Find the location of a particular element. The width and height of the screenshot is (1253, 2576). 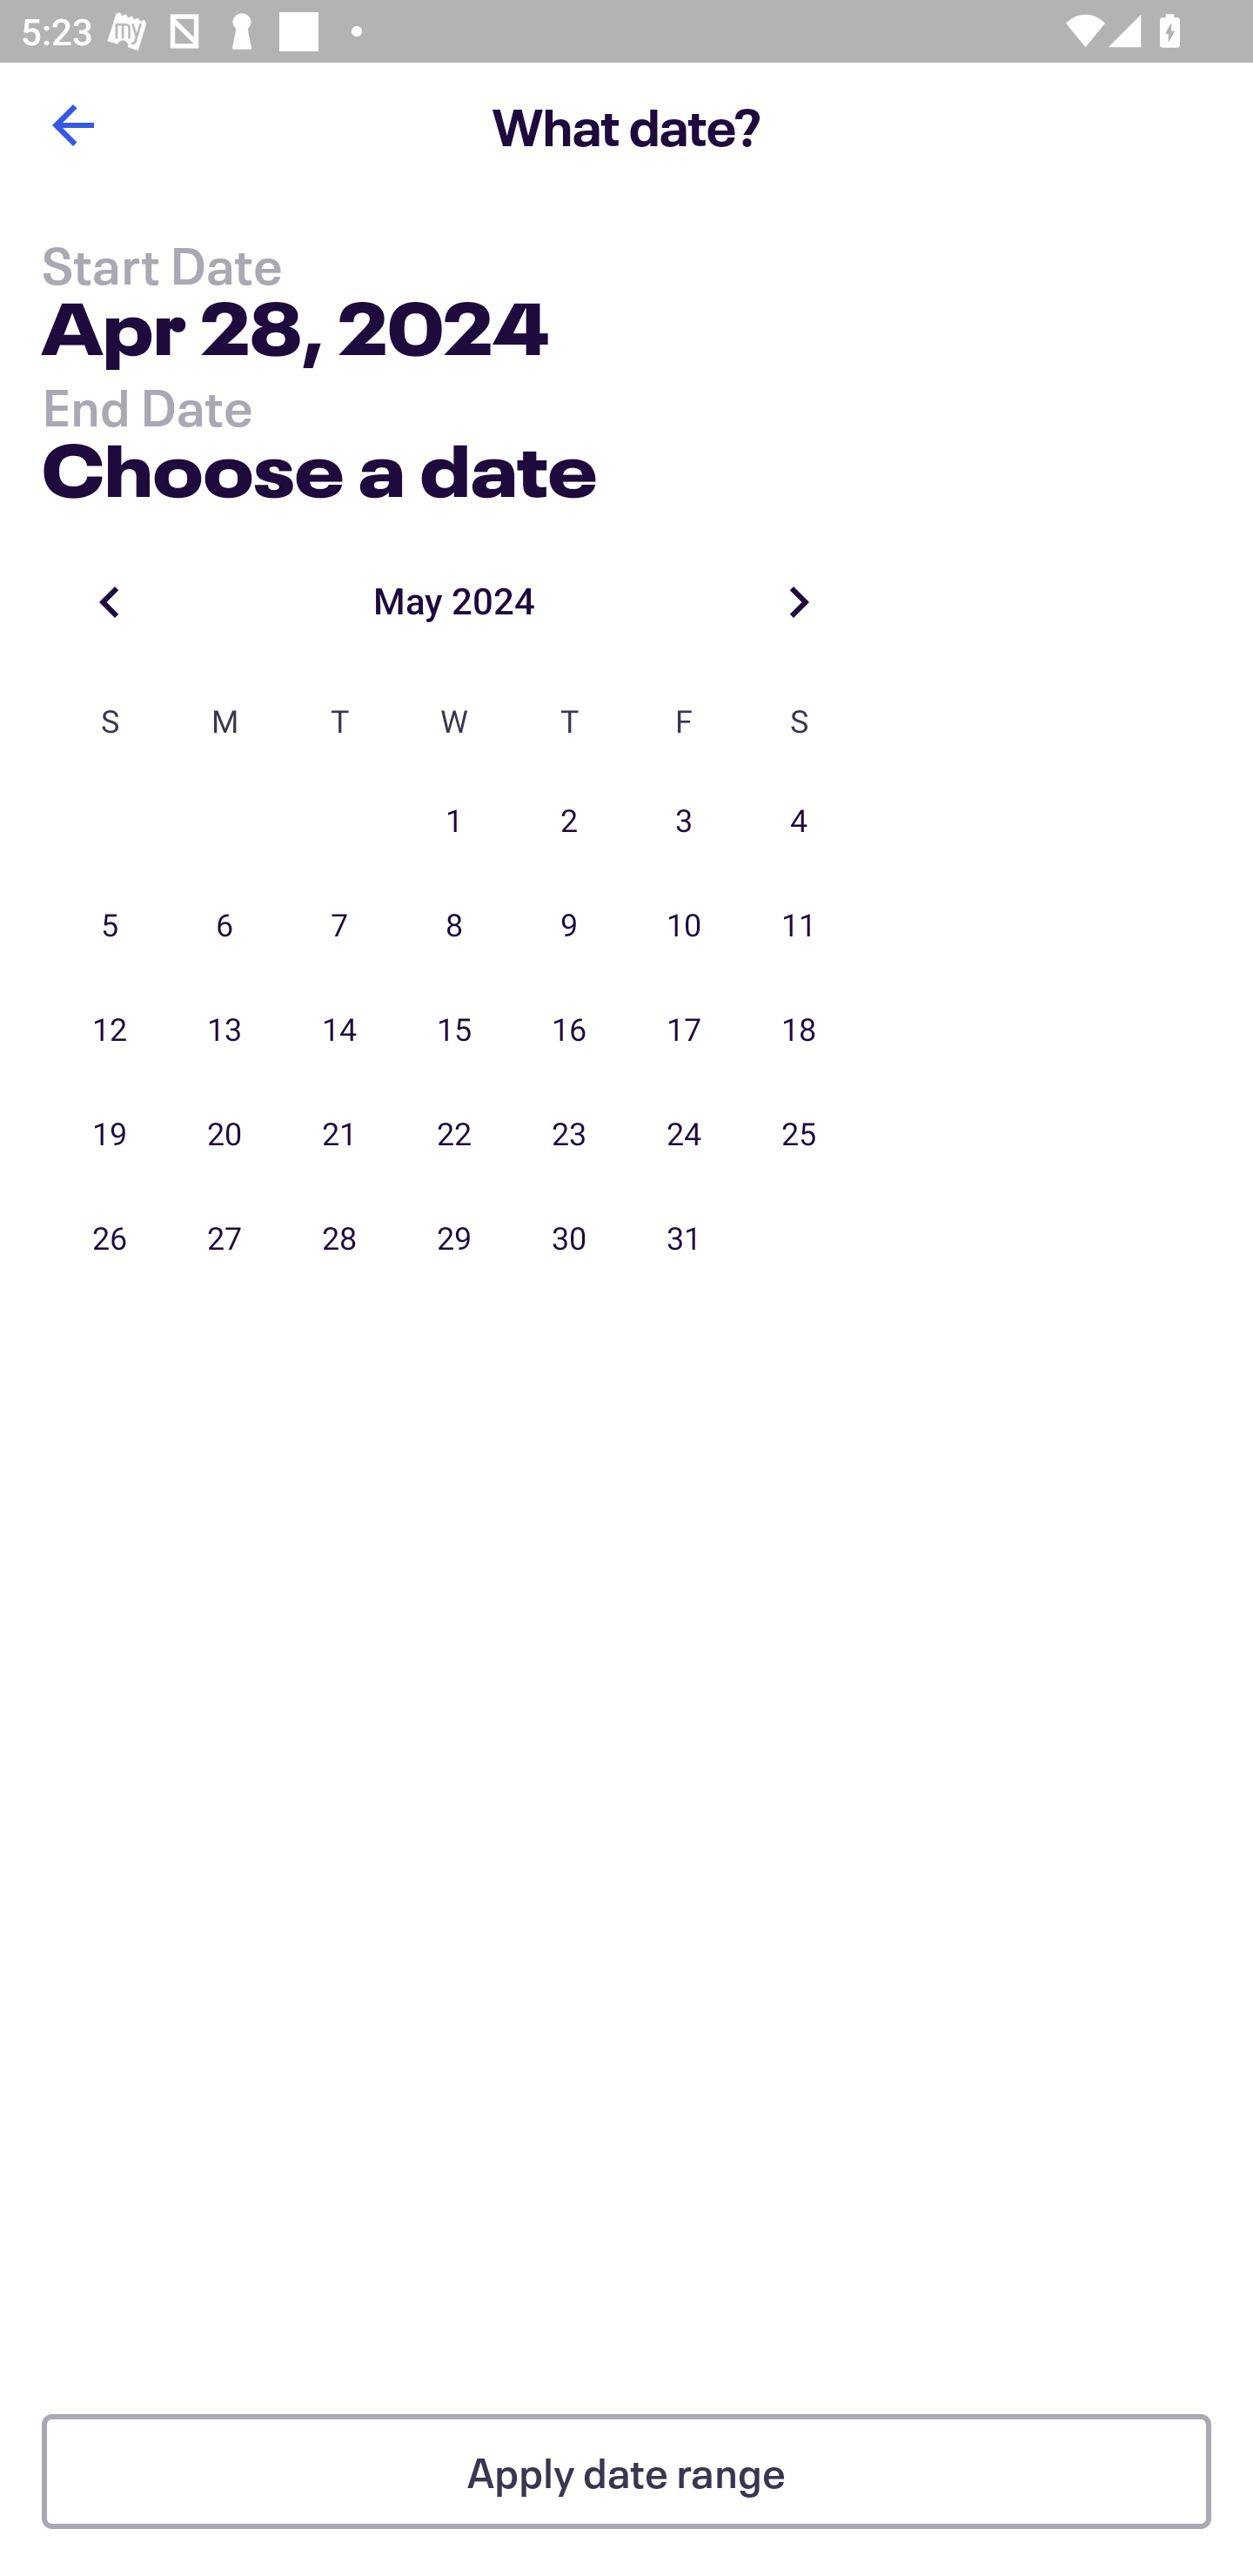

15 15 May 2024 is located at coordinates (454, 1030).